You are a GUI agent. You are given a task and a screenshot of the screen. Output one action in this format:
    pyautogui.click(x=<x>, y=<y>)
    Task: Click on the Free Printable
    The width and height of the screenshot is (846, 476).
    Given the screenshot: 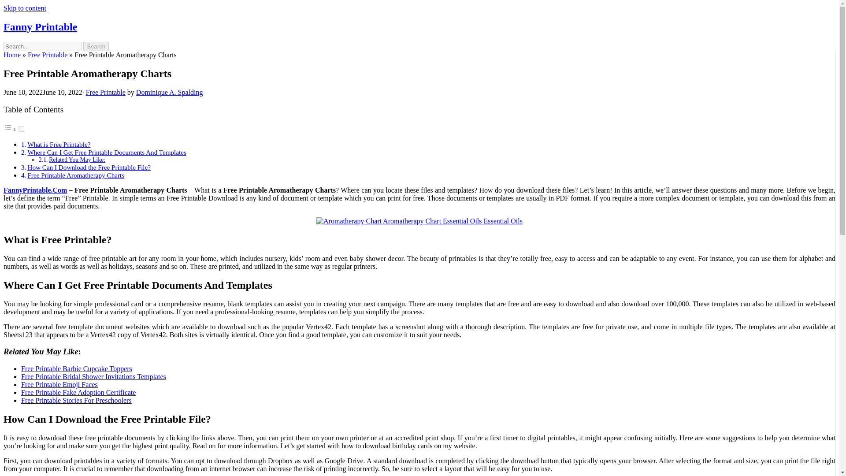 What is the action you would take?
    pyautogui.click(x=106, y=92)
    